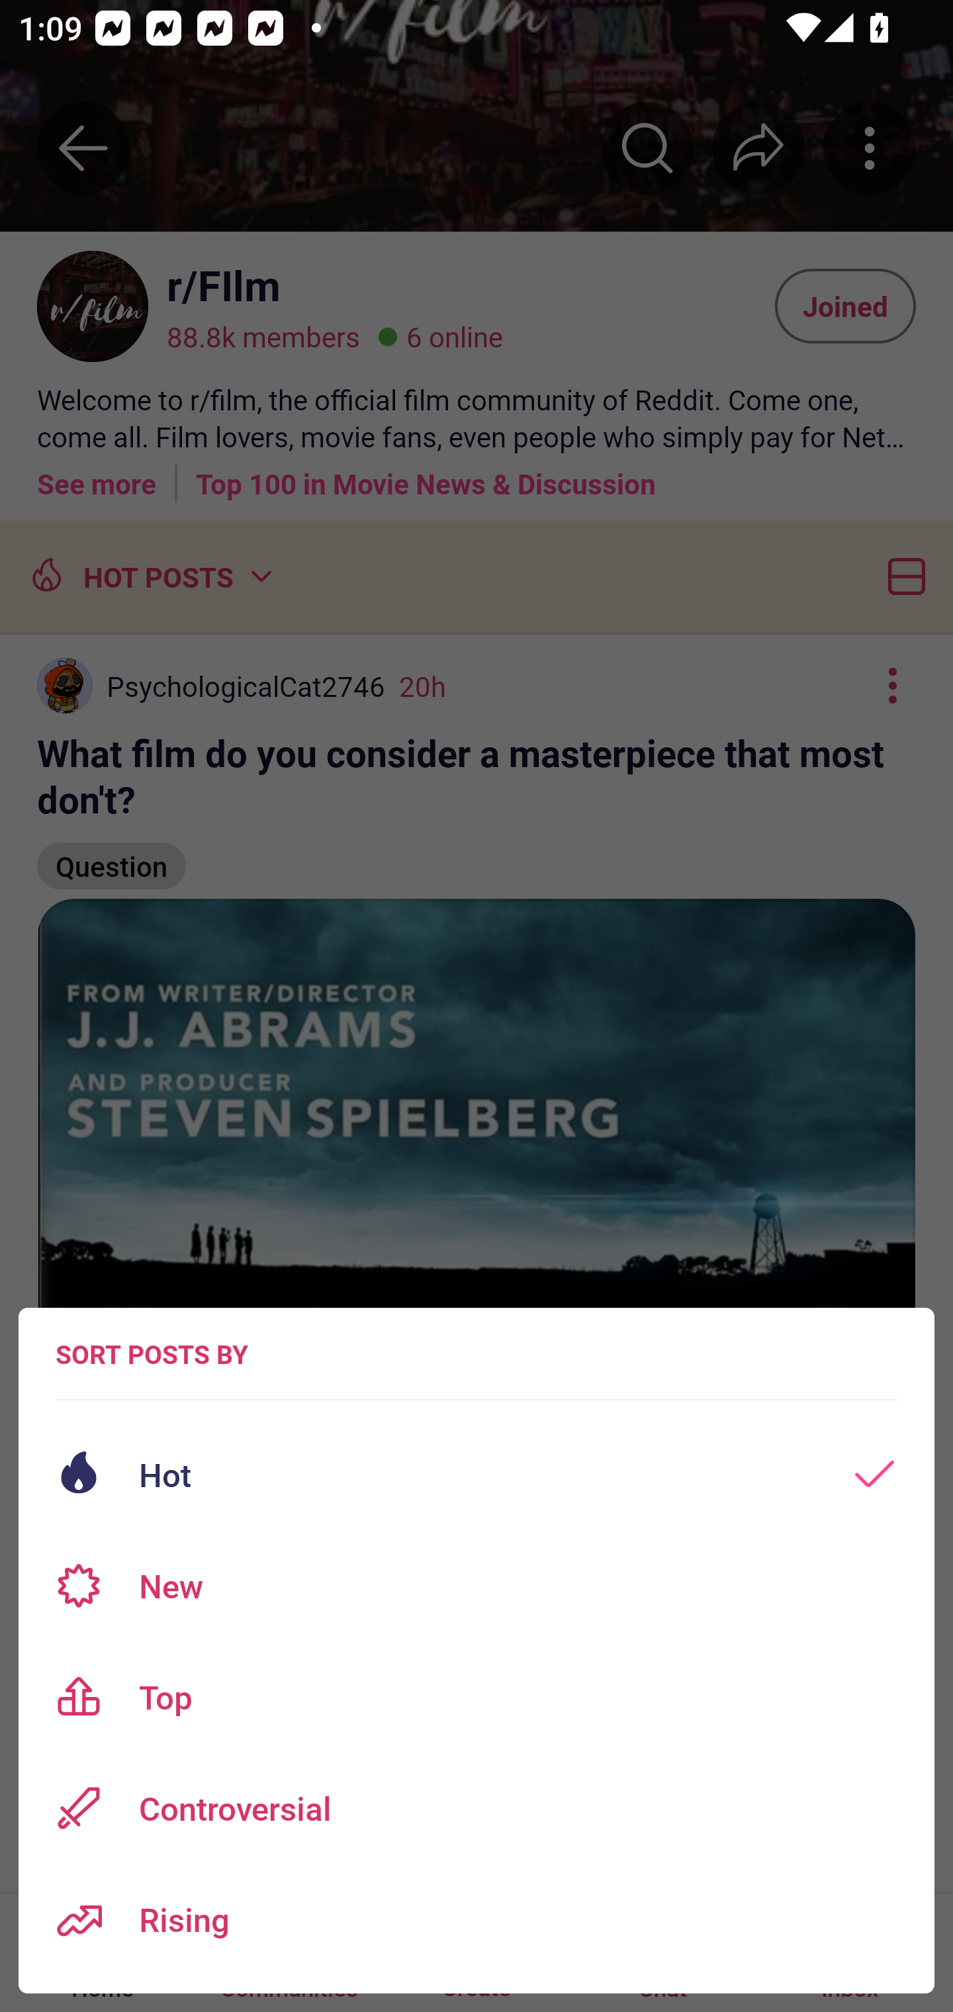 This screenshot has height=2012, width=953. Describe the element at coordinates (476, 1807) in the screenshot. I see `Controversial` at that location.